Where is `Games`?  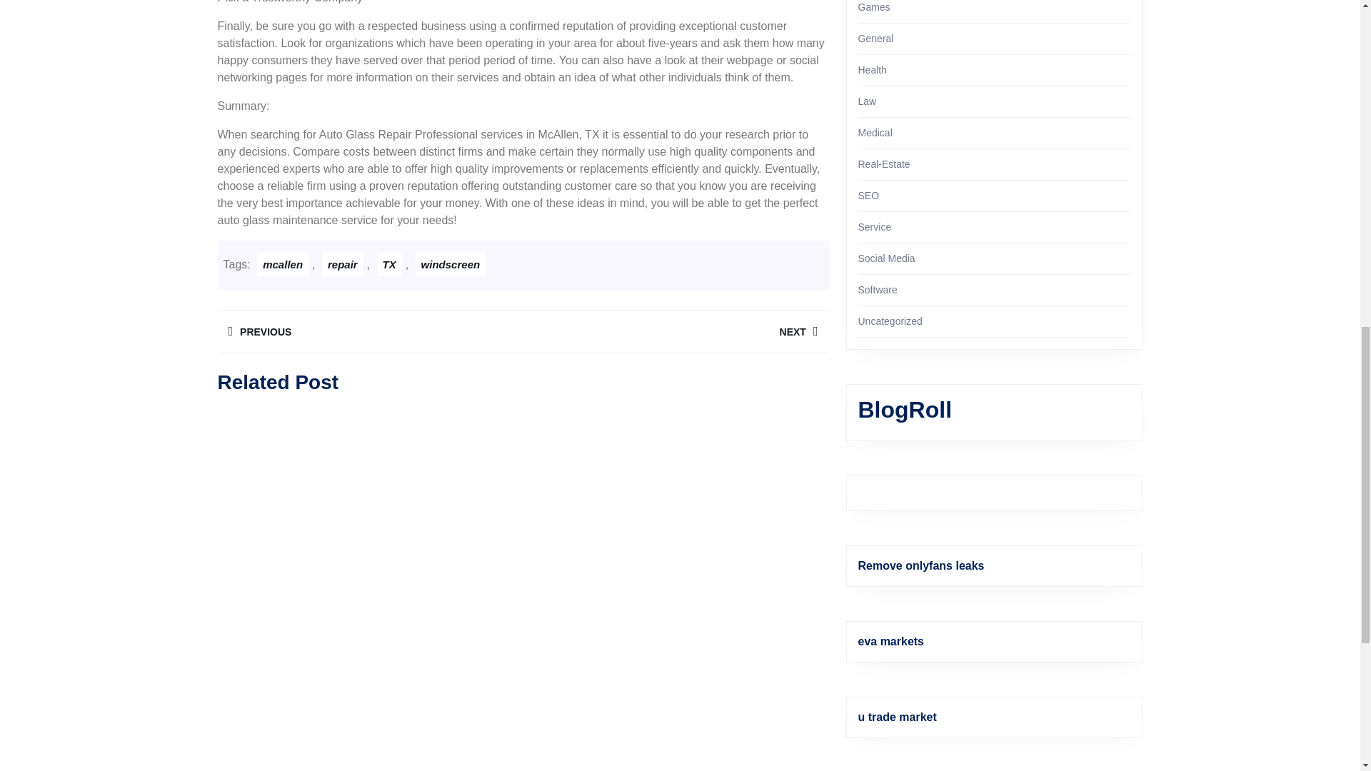
Games is located at coordinates (874, 7).